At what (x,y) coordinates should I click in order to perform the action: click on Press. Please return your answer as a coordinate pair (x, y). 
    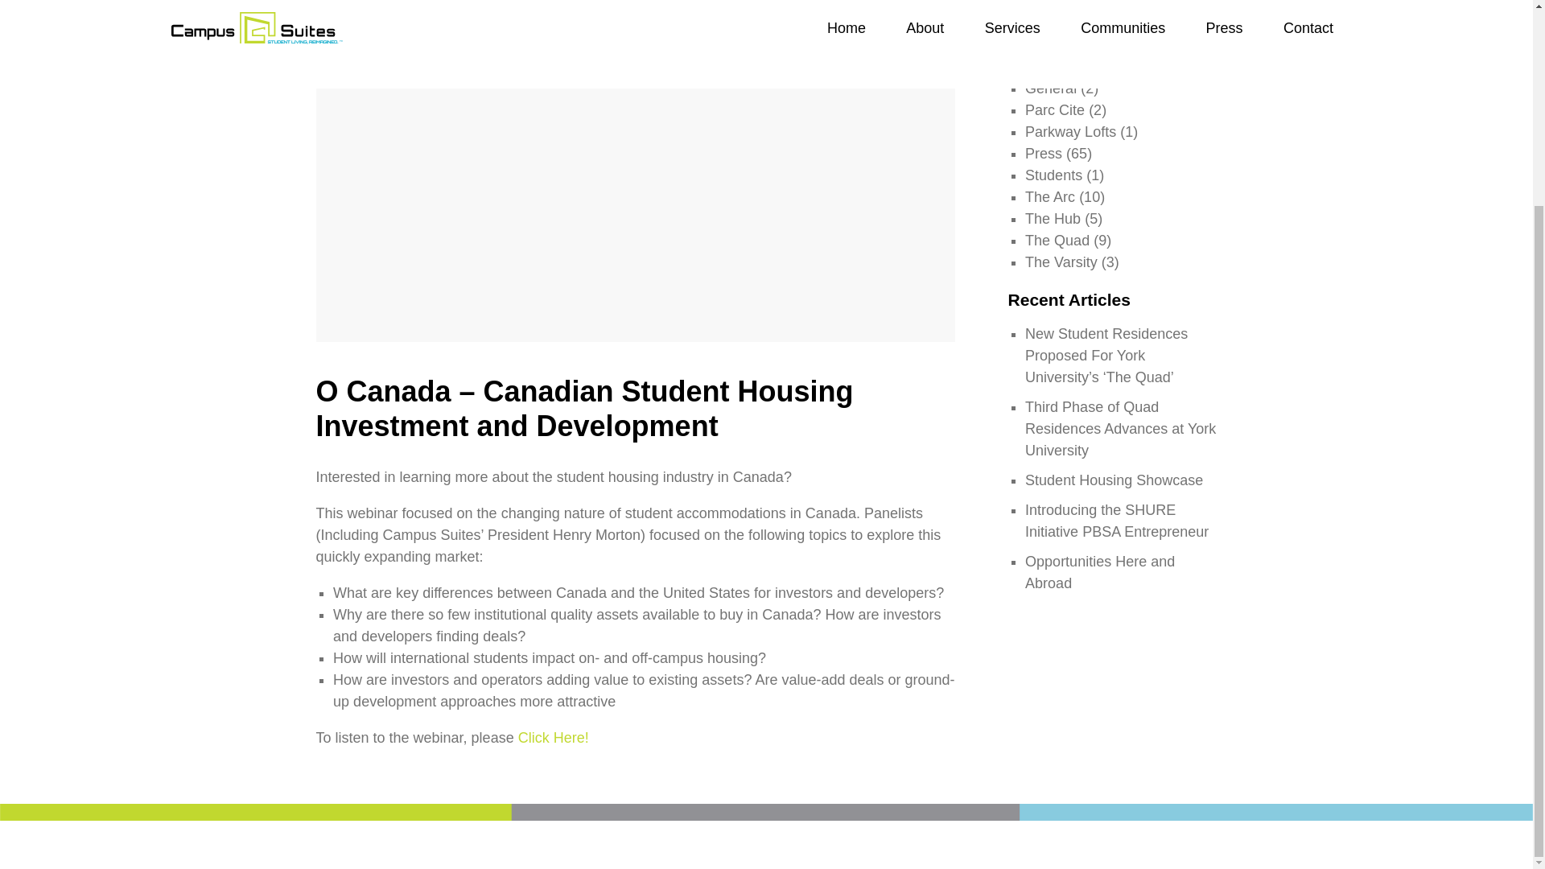
    Looking at the image, I should click on (1044, 153).